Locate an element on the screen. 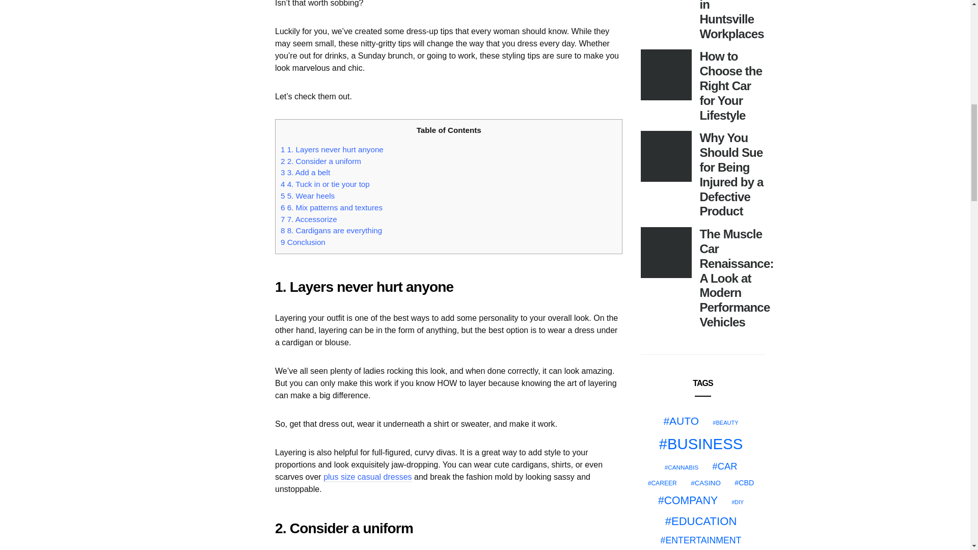 This screenshot has height=550, width=978. 2 2. Consider a uniform is located at coordinates (321, 161).